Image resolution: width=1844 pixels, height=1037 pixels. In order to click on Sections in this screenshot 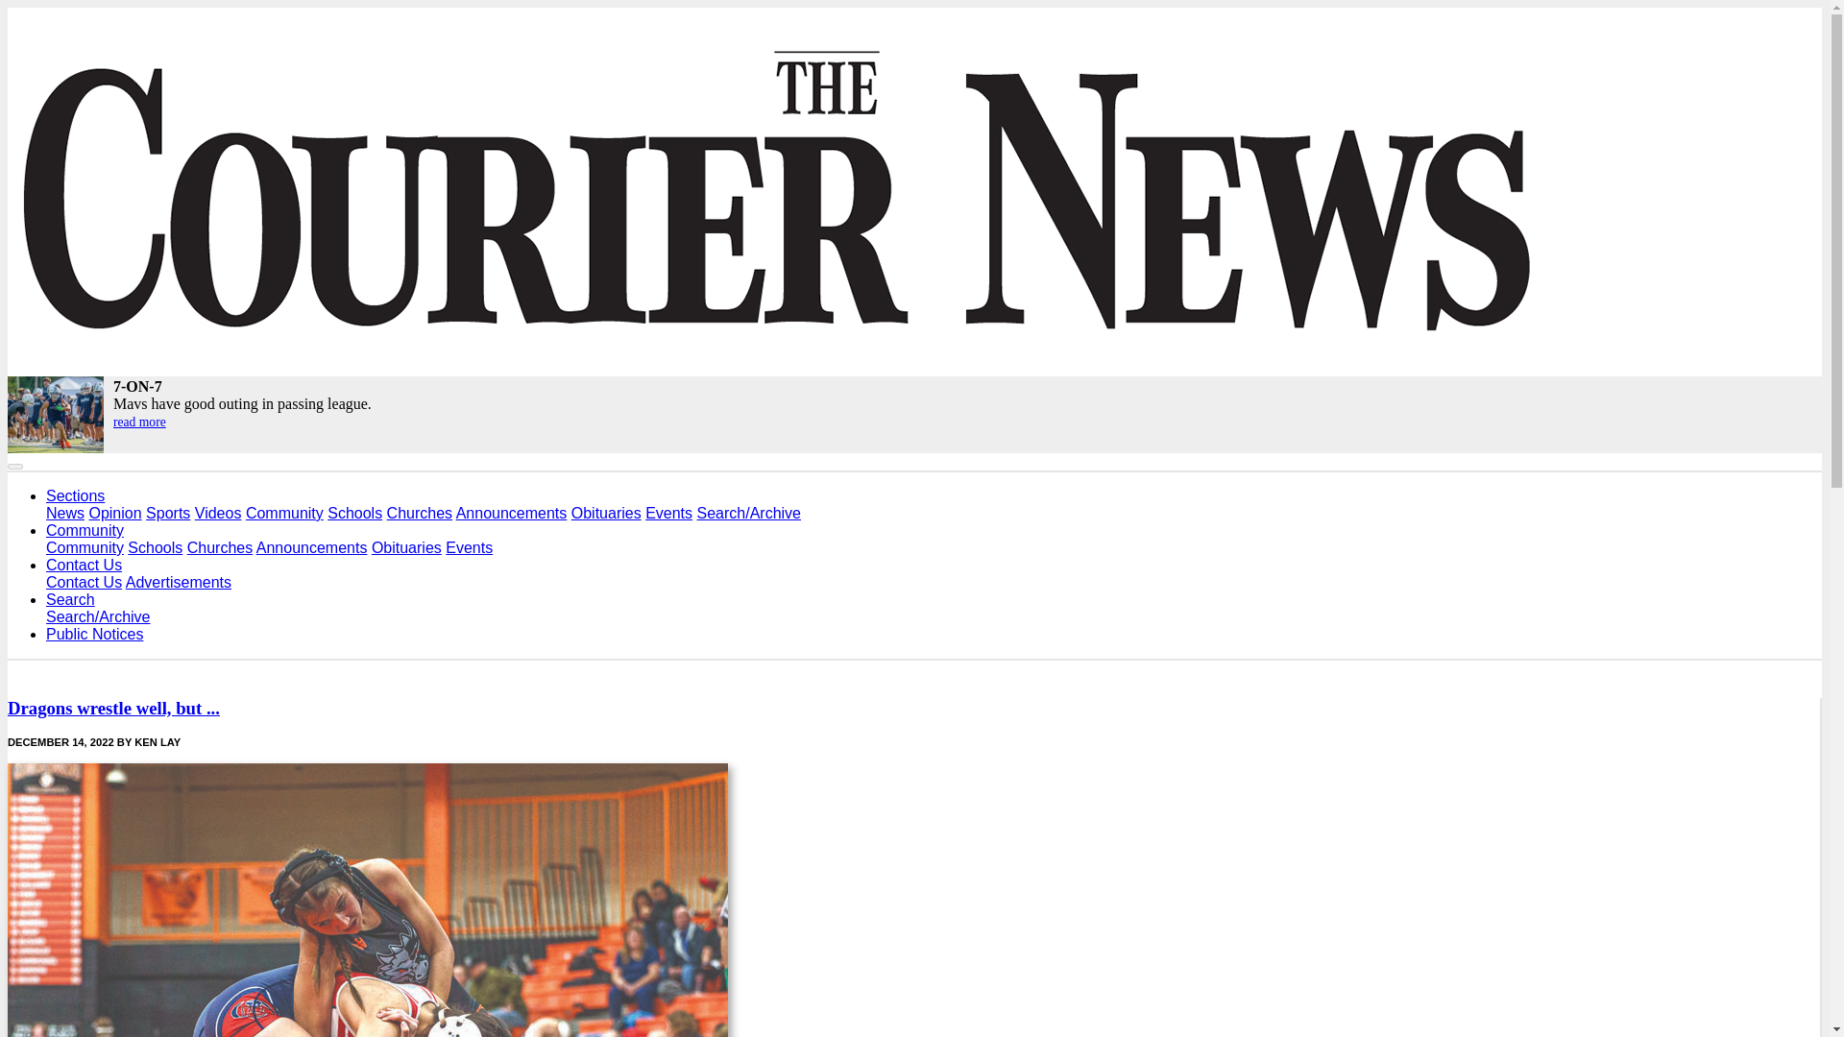, I will do `click(75, 495)`.